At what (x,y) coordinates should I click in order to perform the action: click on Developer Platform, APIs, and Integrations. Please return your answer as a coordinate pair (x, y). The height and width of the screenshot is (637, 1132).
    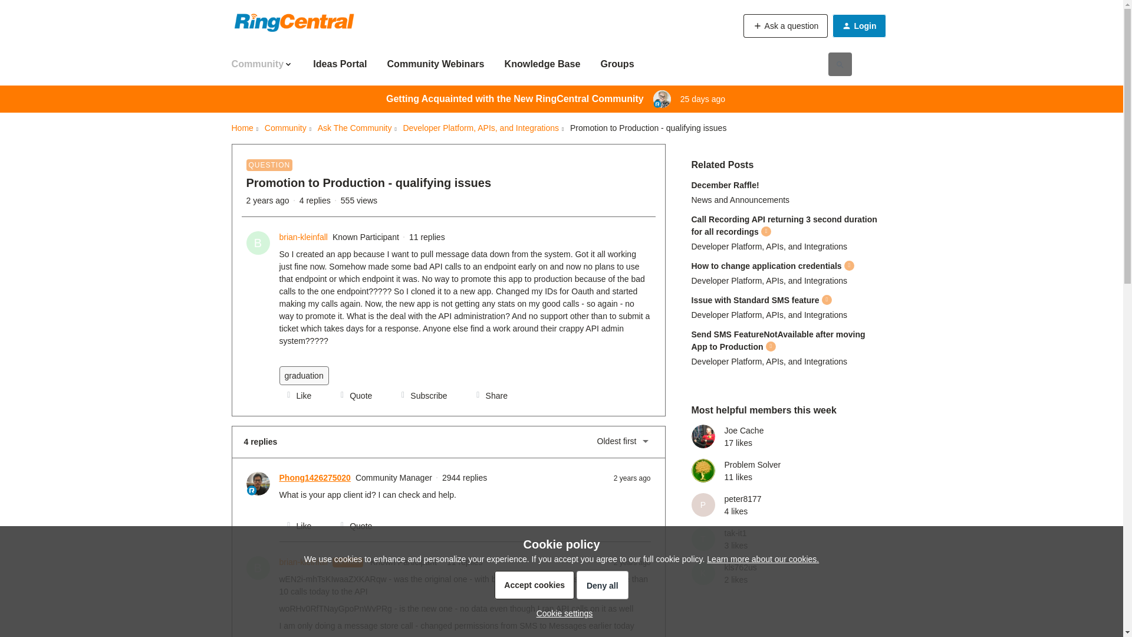
    Looking at the image, I should click on (481, 128).